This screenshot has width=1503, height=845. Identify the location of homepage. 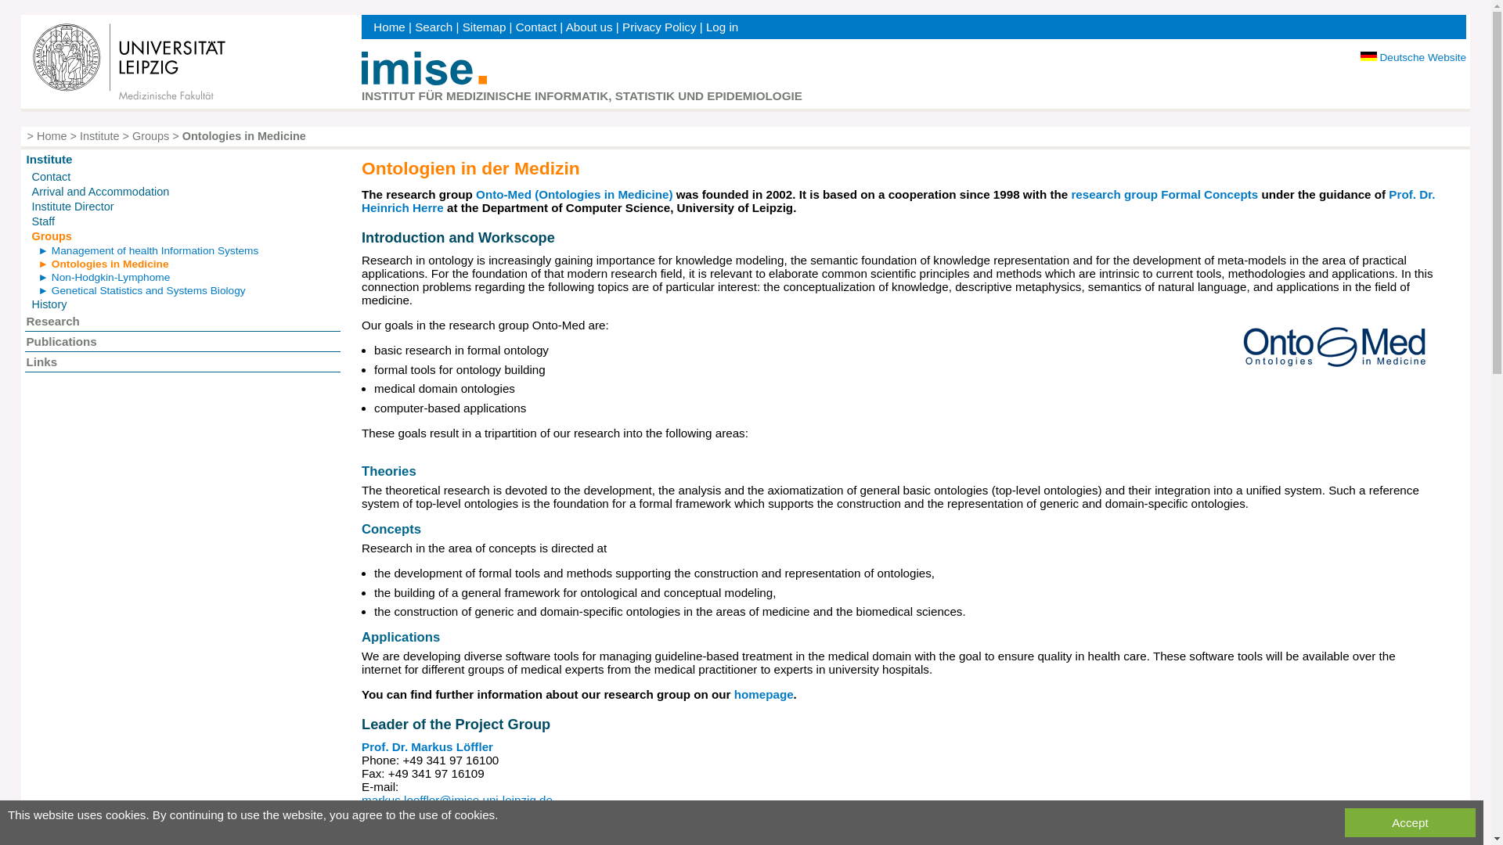
(764, 695).